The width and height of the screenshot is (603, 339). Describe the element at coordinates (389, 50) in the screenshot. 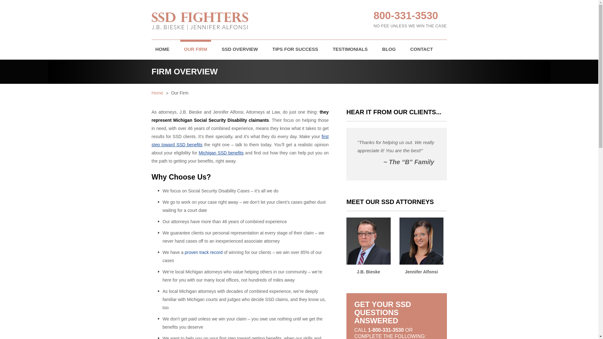

I see `BLOG` at that location.